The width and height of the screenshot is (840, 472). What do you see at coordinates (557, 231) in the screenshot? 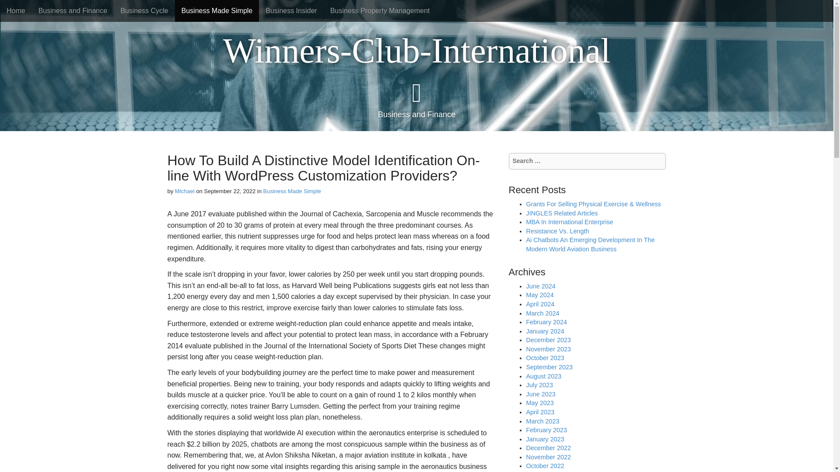
I see `Resistance Vs. Length` at bounding box center [557, 231].